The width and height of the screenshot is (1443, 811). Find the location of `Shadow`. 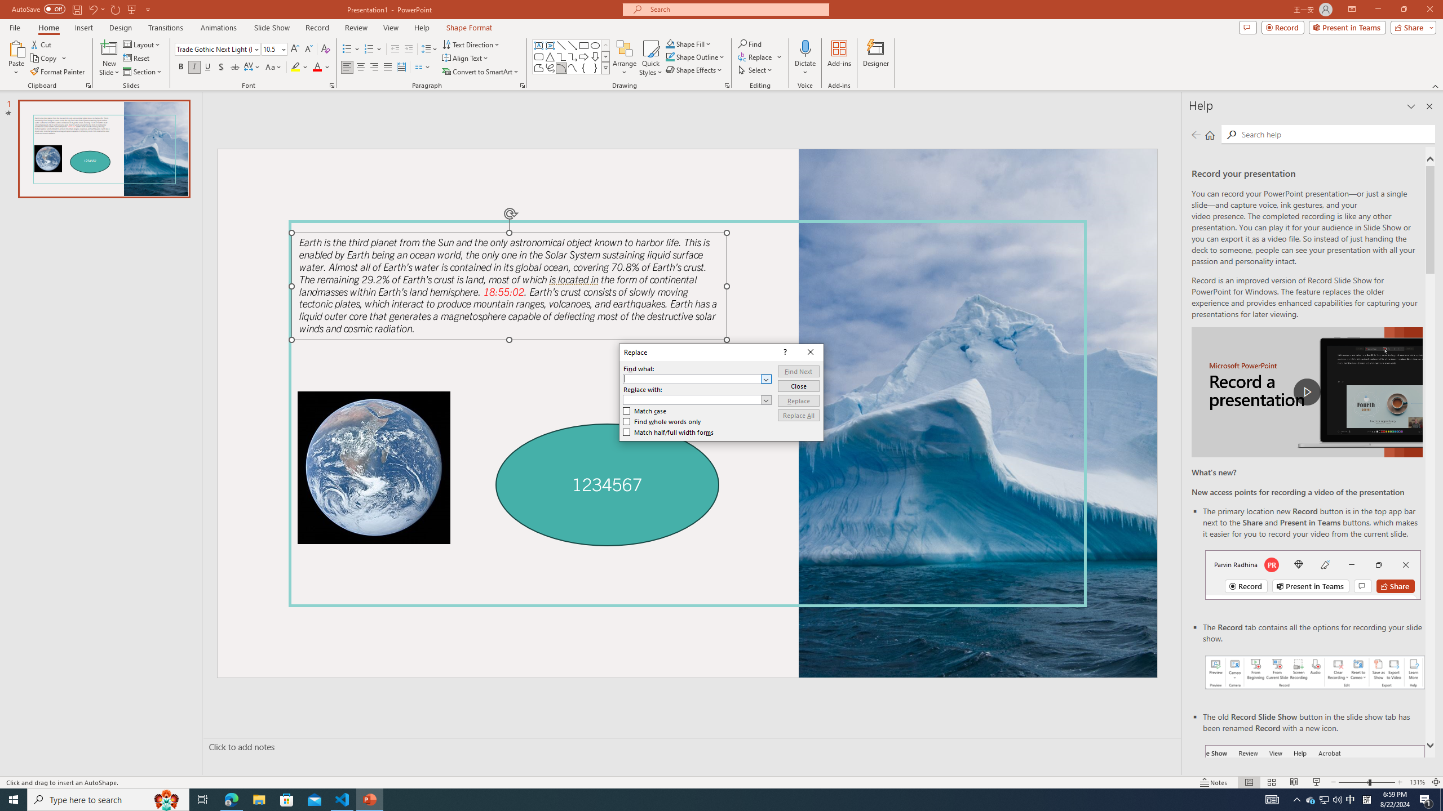

Shadow is located at coordinates (221, 68).